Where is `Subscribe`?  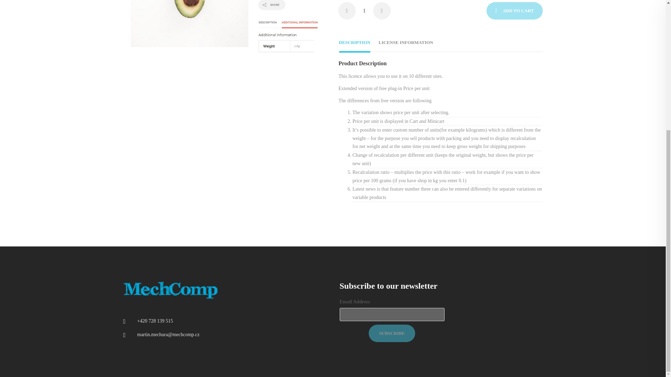 Subscribe is located at coordinates (392, 333).